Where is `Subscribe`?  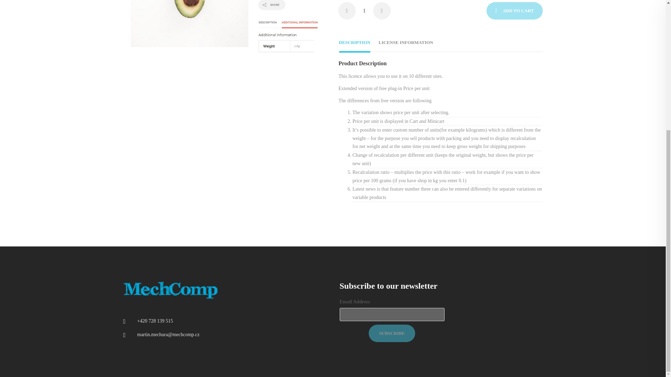 Subscribe is located at coordinates (392, 333).